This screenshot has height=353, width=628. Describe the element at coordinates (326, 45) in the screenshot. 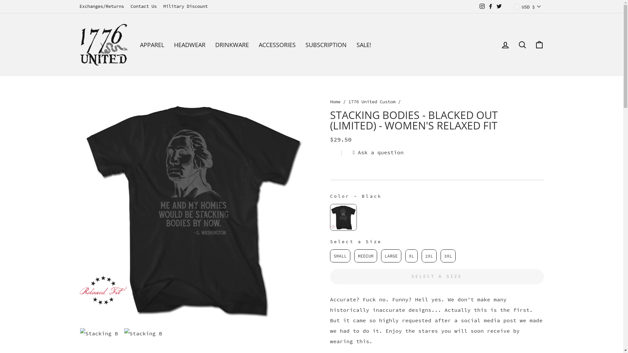

I see `SUBSCRIPTION` at that location.